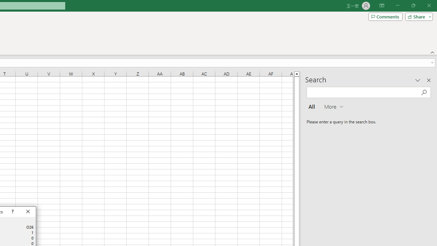  Describe the element at coordinates (418, 80) in the screenshot. I see `Task Pane Options` at that location.